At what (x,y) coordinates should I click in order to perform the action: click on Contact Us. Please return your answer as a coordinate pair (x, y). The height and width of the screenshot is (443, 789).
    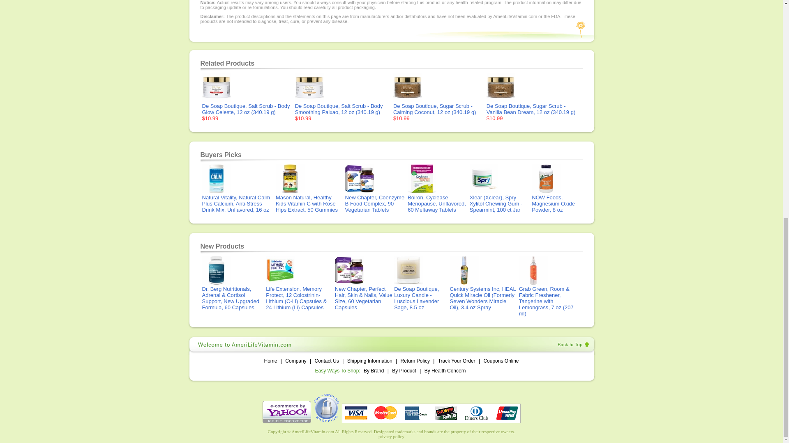
    Looking at the image, I should click on (326, 361).